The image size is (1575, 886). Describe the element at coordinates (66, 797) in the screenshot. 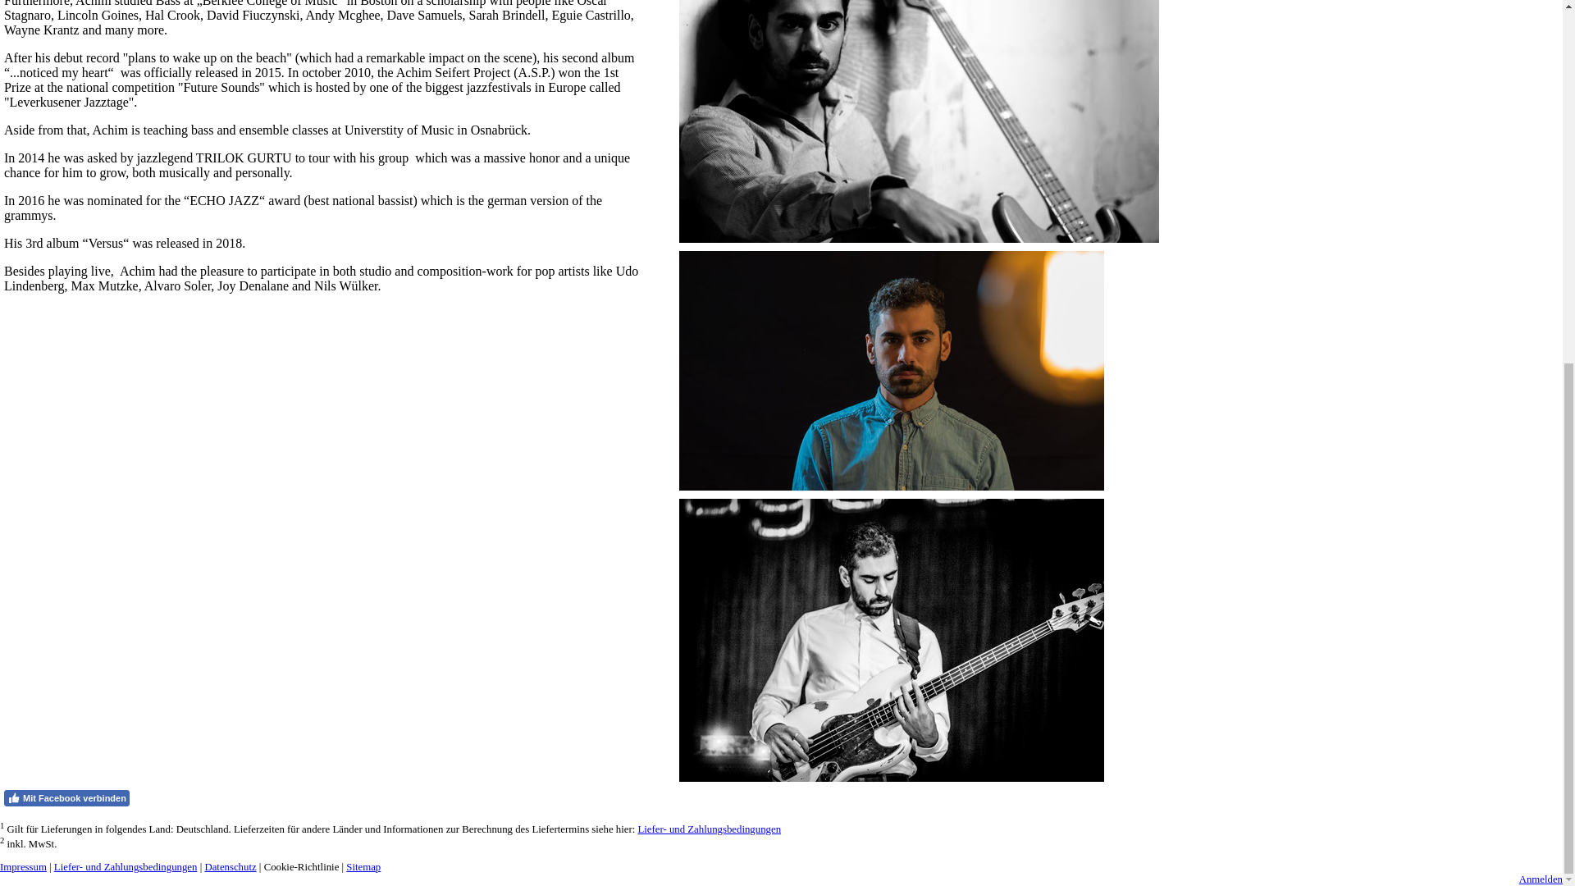

I see `Mit Facebook verbinden` at that location.